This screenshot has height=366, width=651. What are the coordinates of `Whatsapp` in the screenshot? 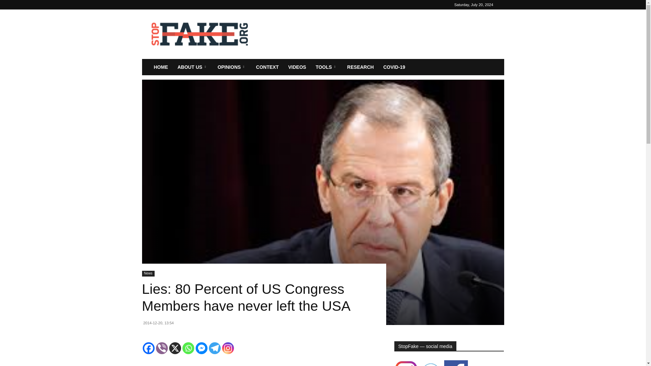 It's located at (188, 348).